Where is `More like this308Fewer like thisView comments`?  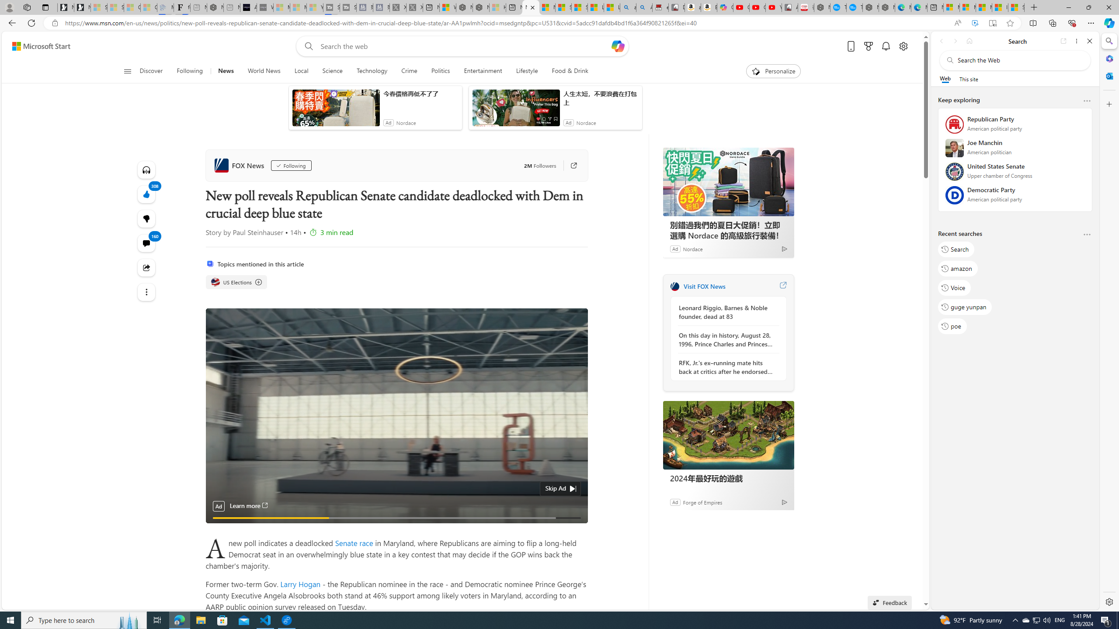 More like this308Fewer like thisView comments is located at coordinates (146, 218).